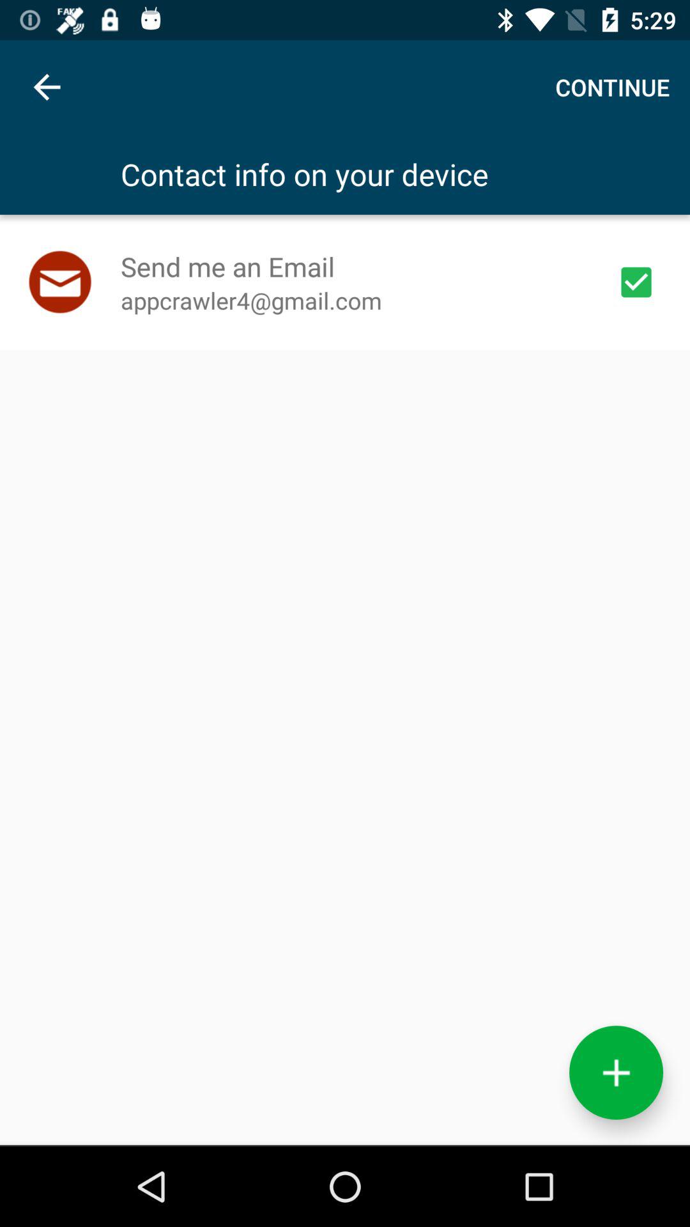 The width and height of the screenshot is (690, 1227). I want to click on turn on the item below appcrawler4@gmail.com item, so click(616, 1072).